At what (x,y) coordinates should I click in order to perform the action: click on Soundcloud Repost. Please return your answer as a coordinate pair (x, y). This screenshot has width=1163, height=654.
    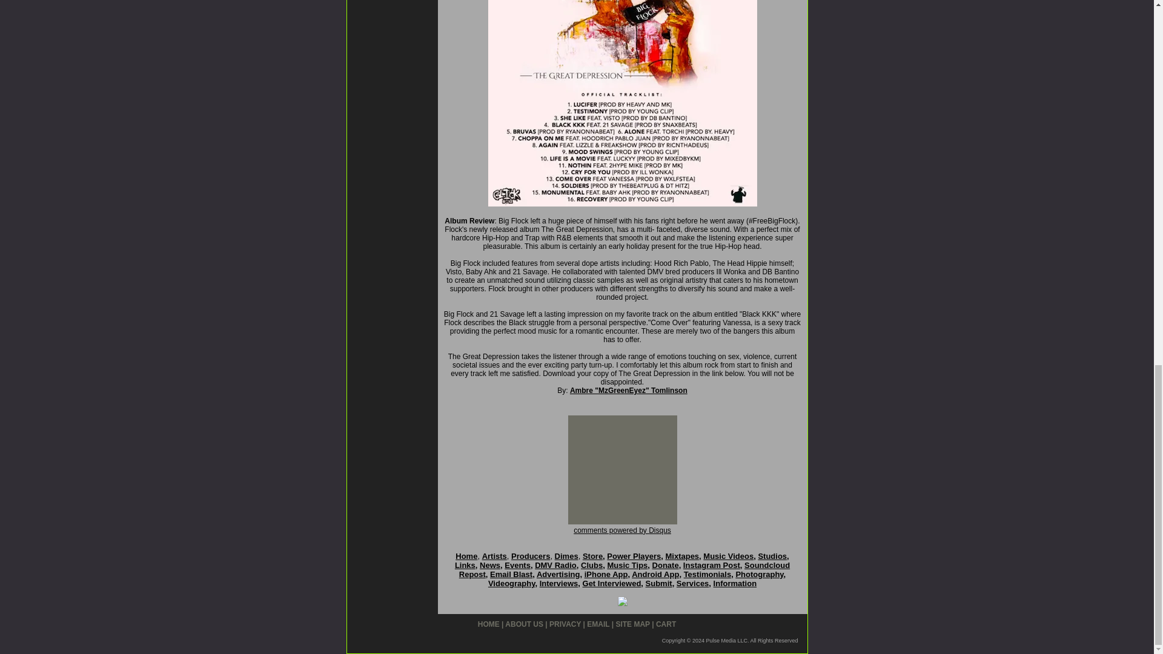
    Looking at the image, I should click on (624, 569).